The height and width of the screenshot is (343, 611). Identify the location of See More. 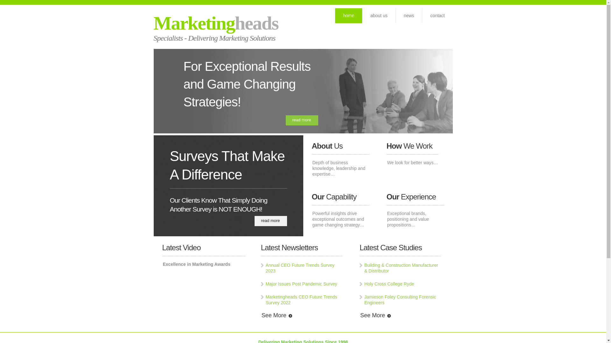
(376, 315).